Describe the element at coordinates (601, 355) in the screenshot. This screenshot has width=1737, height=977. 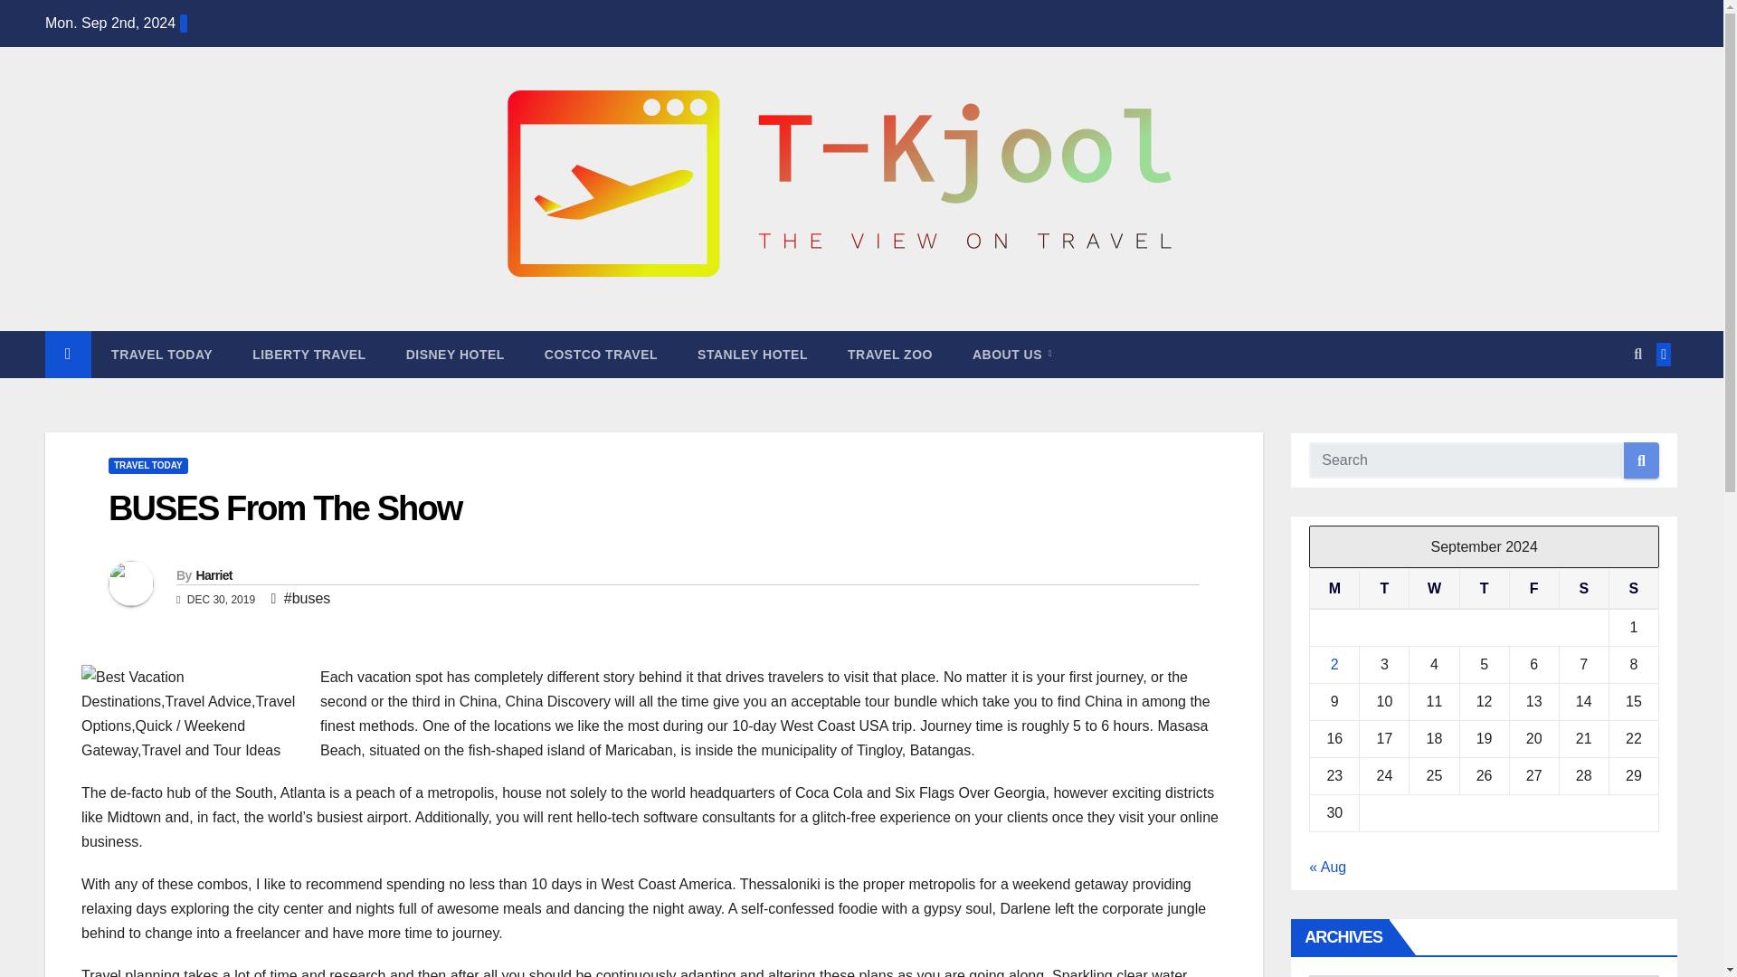
I see `Costco Travel` at that location.